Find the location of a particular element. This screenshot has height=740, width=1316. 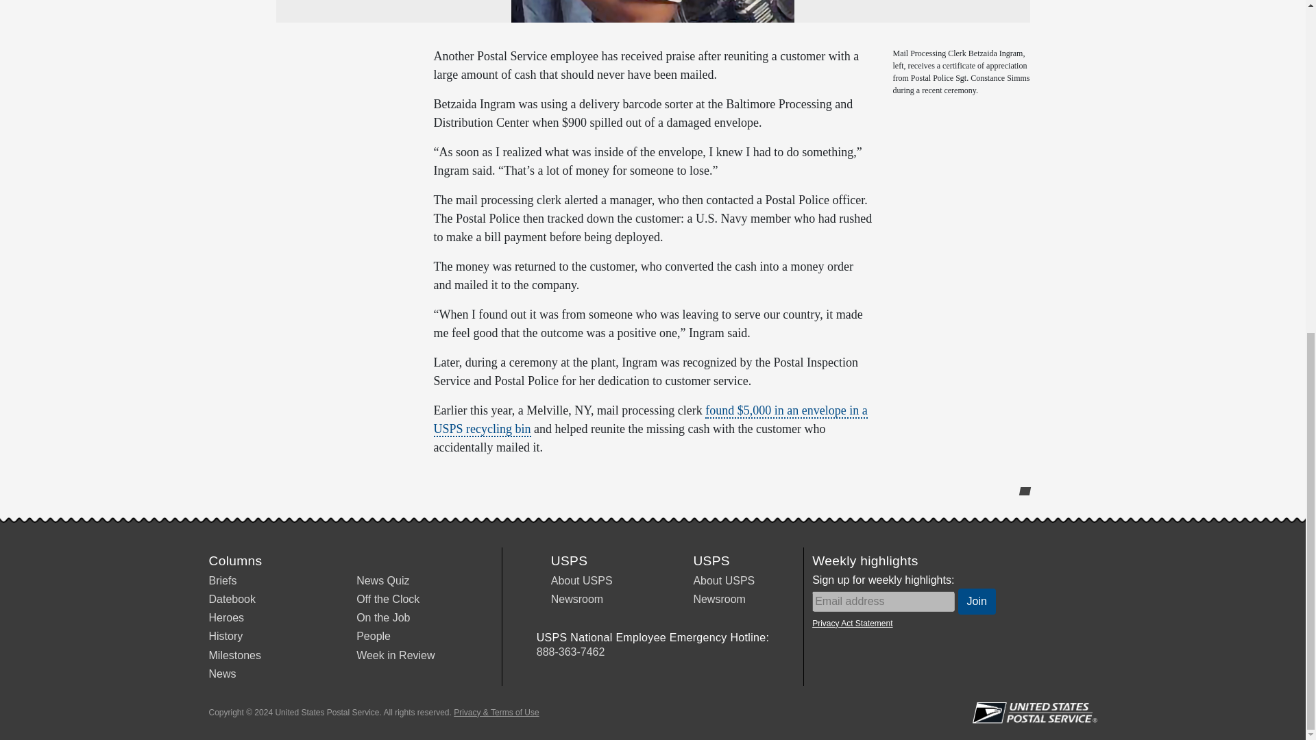

Newsroom is located at coordinates (718, 599).